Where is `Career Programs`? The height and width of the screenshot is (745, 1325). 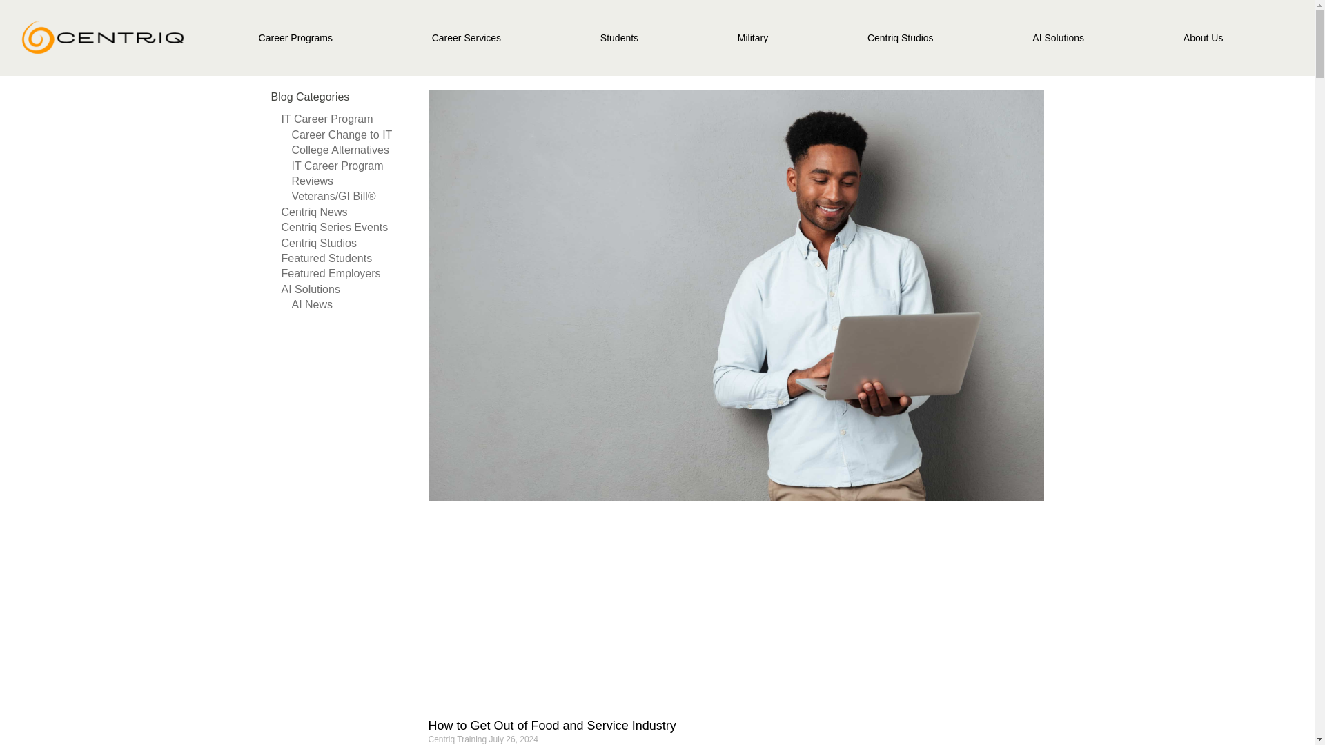 Career Programs is located at coordinates (295, 37).